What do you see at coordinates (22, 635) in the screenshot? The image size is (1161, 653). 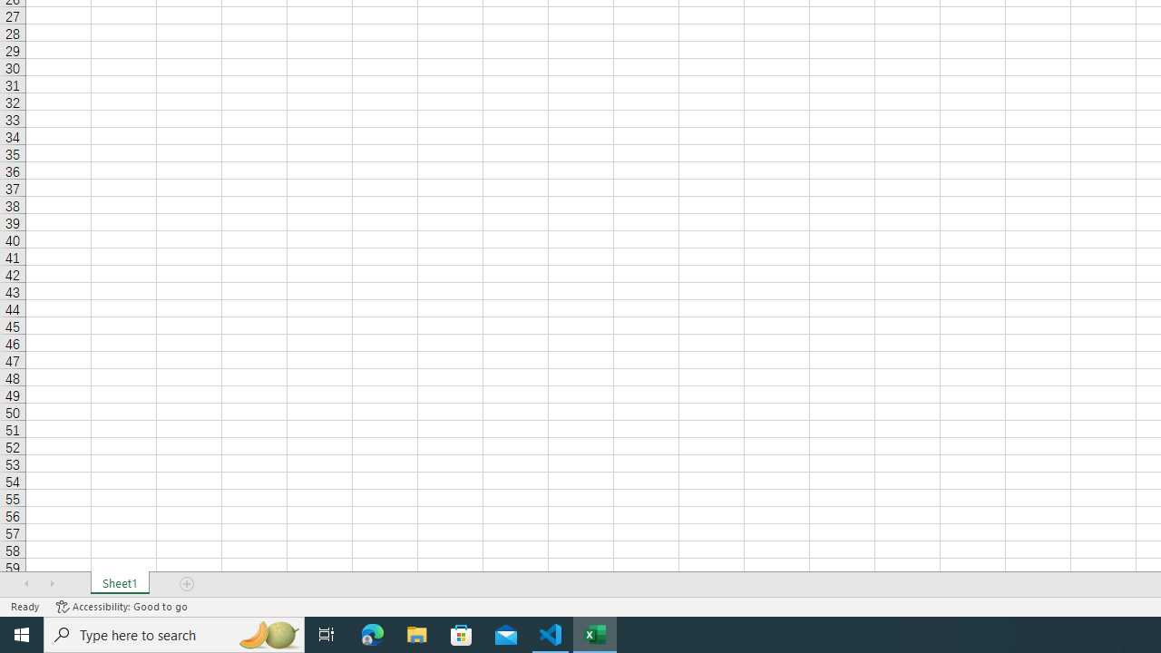 I see `Start` at bounding box center [22, 635].